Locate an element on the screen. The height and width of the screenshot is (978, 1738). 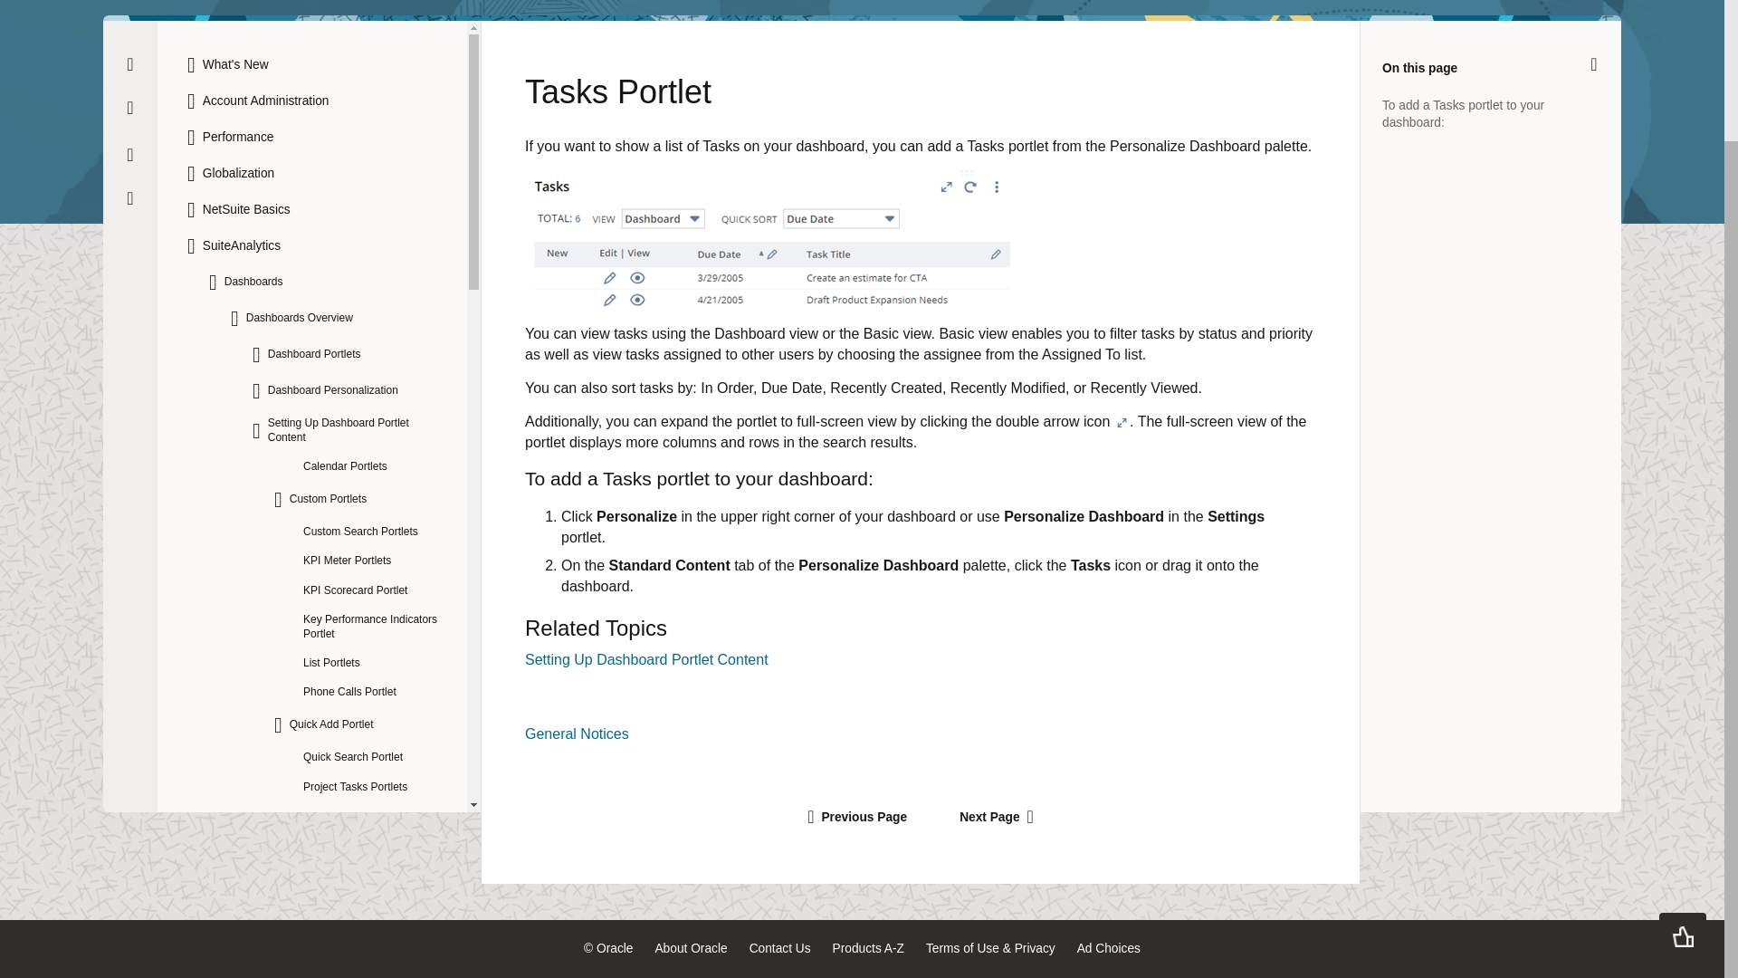
Expand All is located at coordinates (129, 108).